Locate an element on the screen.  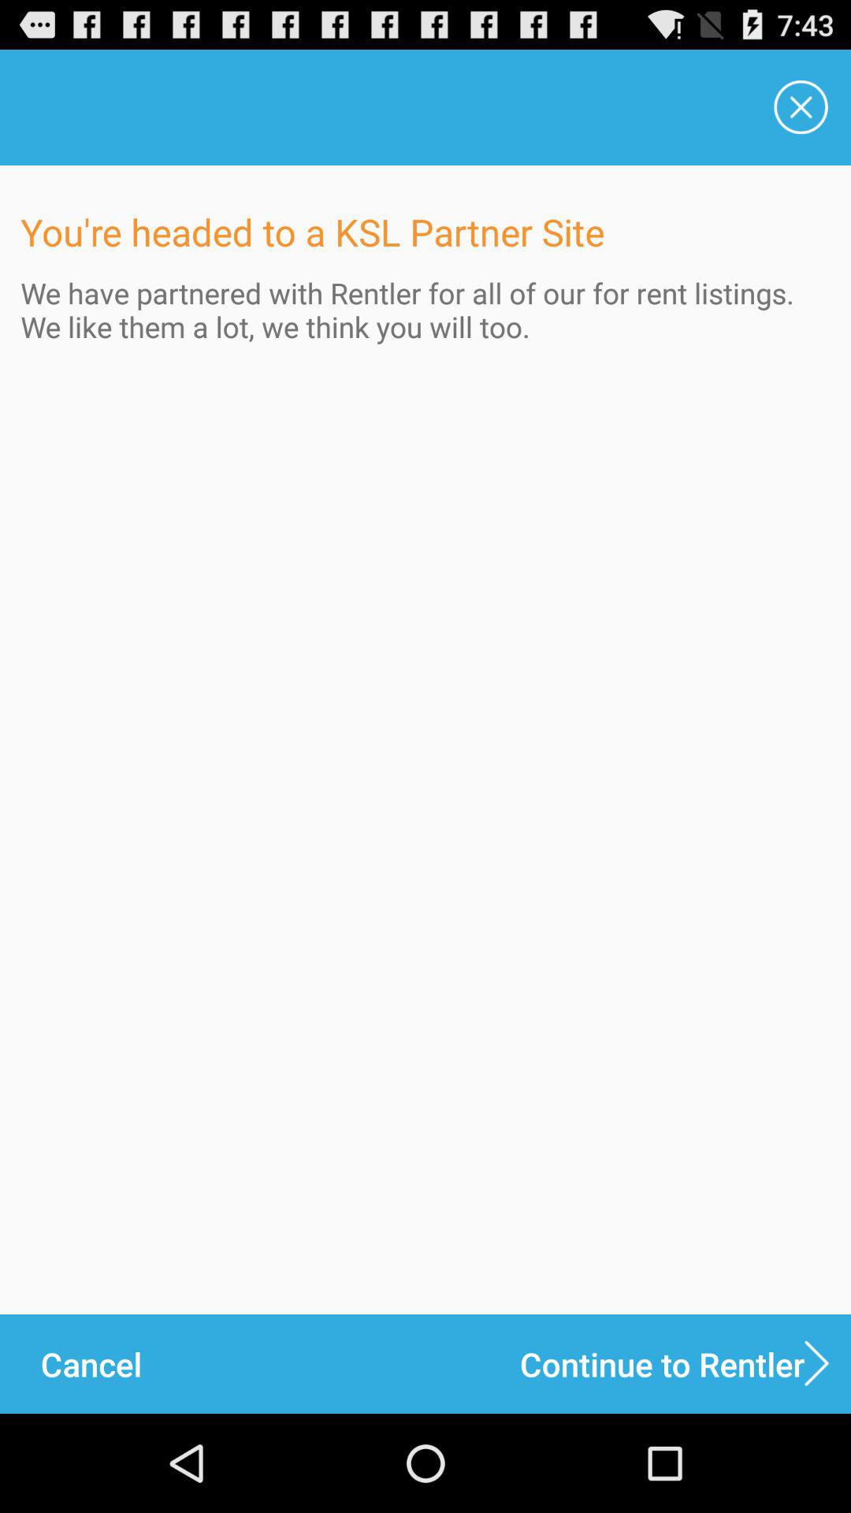
jump until continue to rentler icon is located at coordinates (686, 1363).